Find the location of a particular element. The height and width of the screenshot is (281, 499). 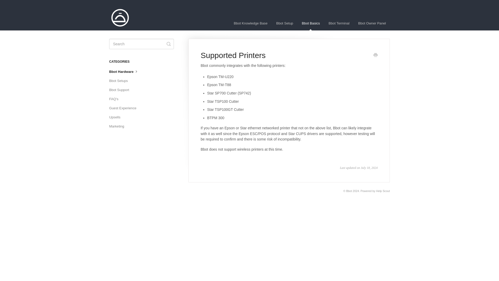

Bbot Knowledge Base is located at coordinates (251, 23).